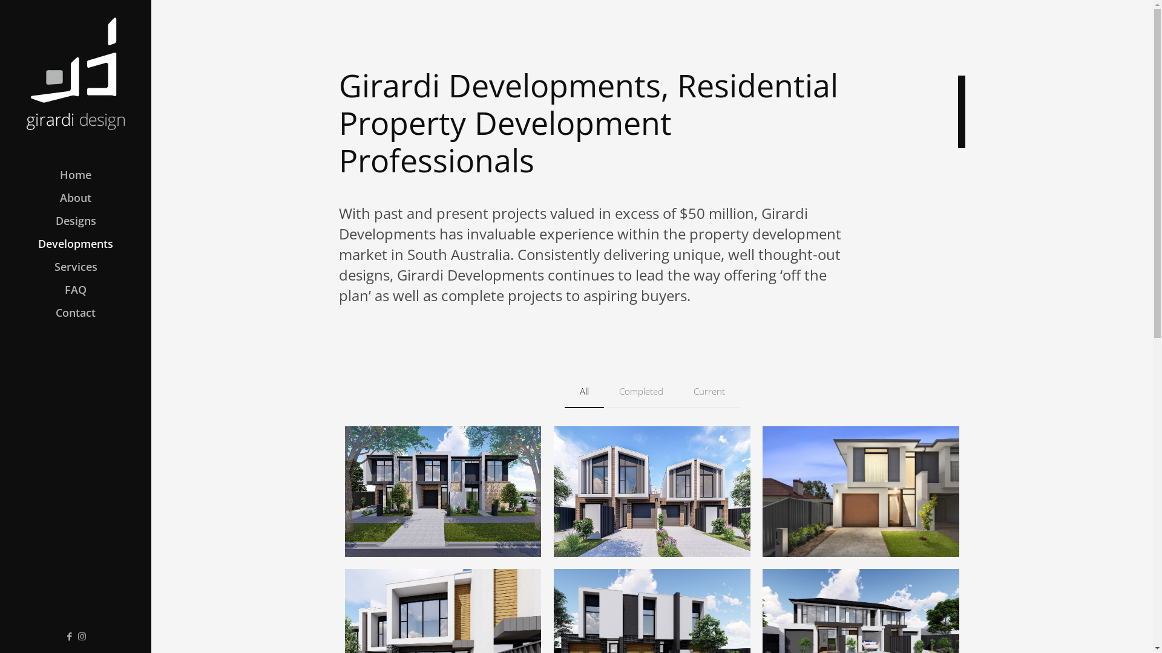 The width and height of the screenshot is (1162, 653). What do you see at coordinates (76, 313) in the screenshot?
I see `Contact` at bounding box center [76, 313].